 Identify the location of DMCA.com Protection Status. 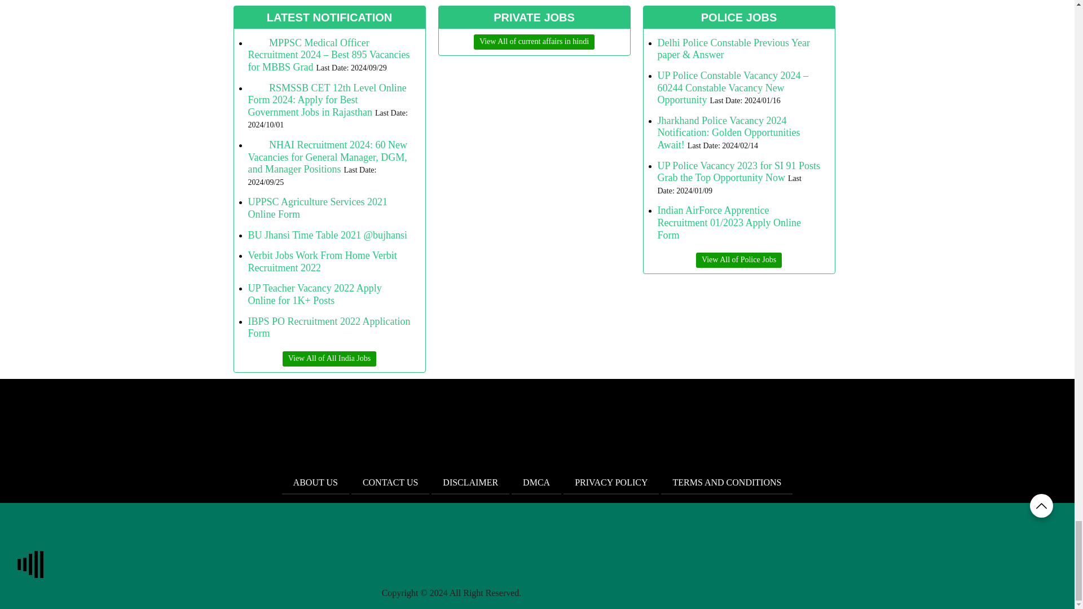
(607, 593).